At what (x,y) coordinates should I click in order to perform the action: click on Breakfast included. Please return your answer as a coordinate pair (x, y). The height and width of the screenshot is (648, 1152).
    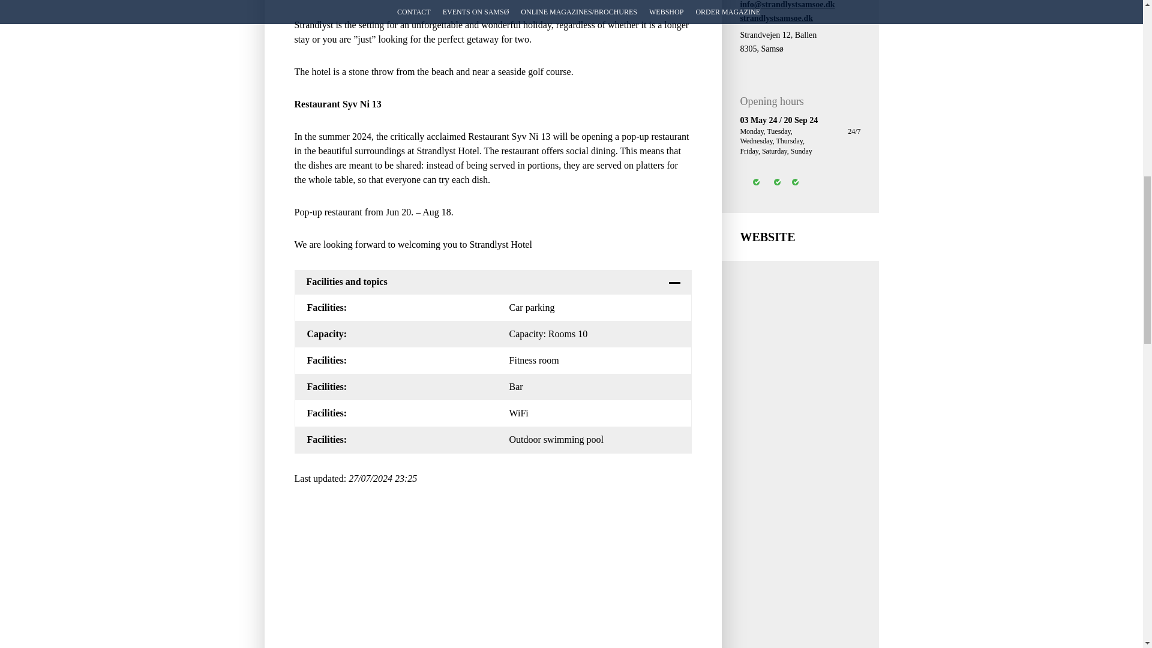
    Looking at the image, I should click on (768, 190).